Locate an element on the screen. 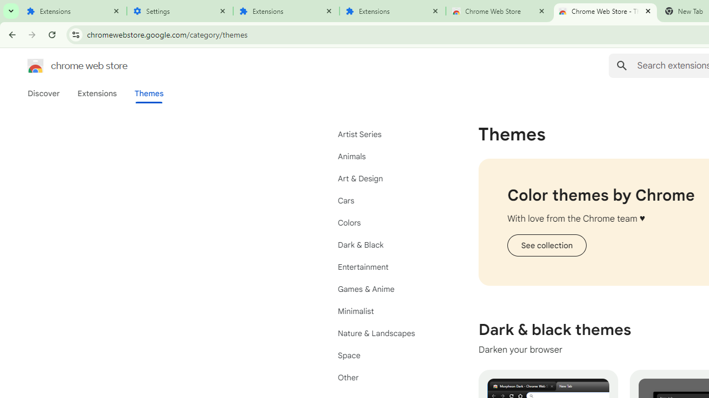 The width and height of the screenshot is (709, 398). Discover is located at coordinates (44, 93).